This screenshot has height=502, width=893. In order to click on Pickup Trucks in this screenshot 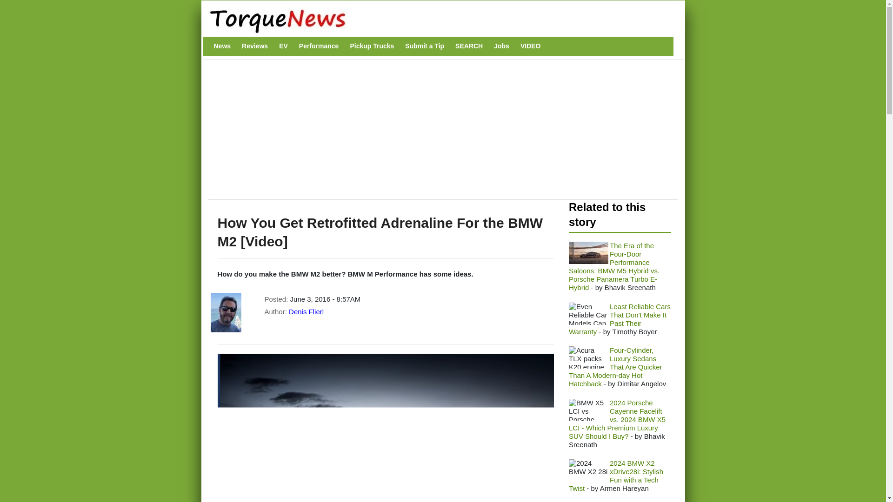, I will do `click(372, 46)`.